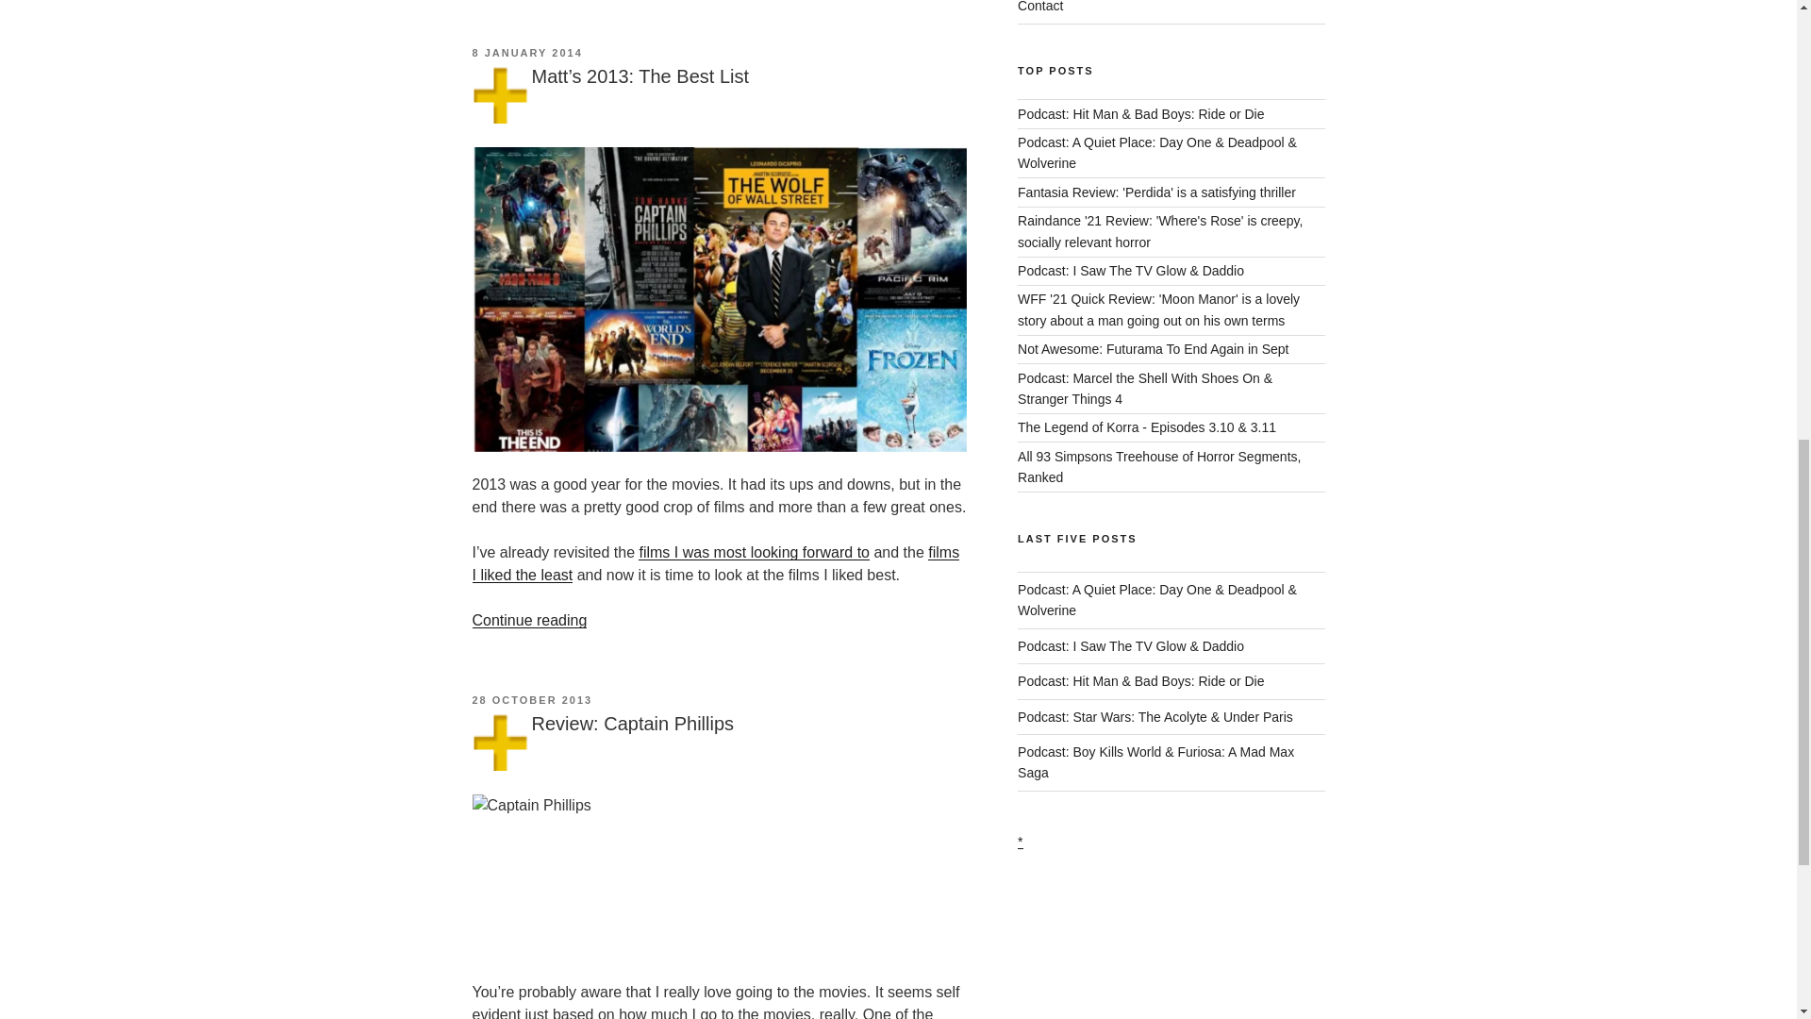  Describe the element at coordinates (634, 723) in the screenshot. I see `Review: Captain Phillips` at that location.